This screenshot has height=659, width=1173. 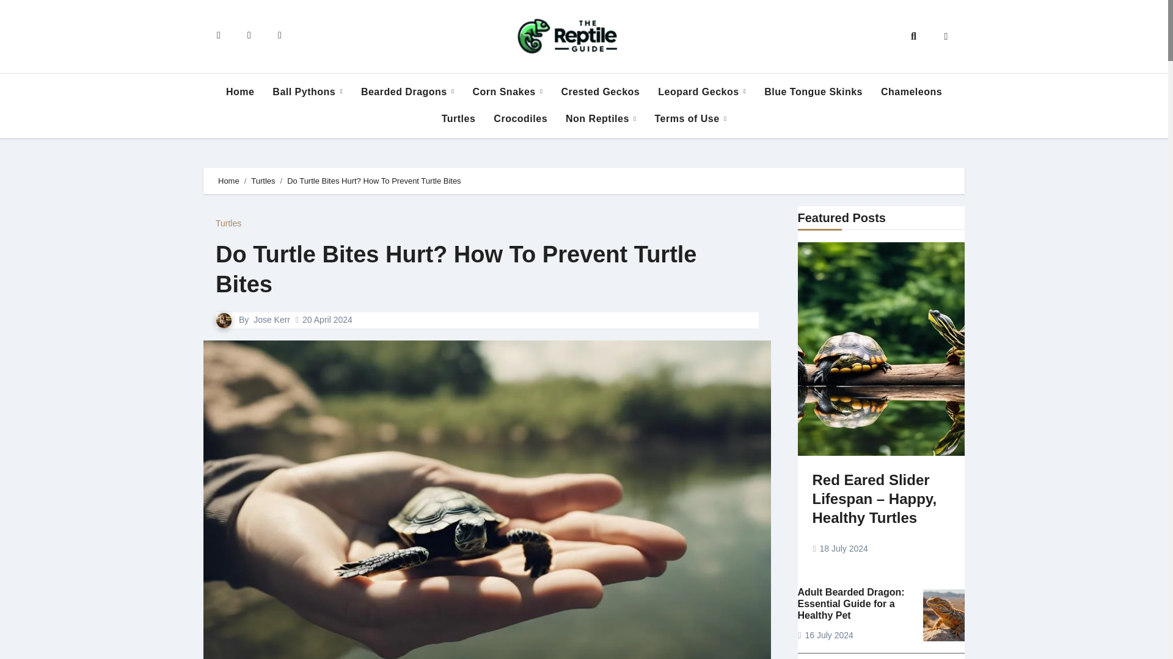 I want to click on Blue Tongue Skinks, so click(x=813, y=92).